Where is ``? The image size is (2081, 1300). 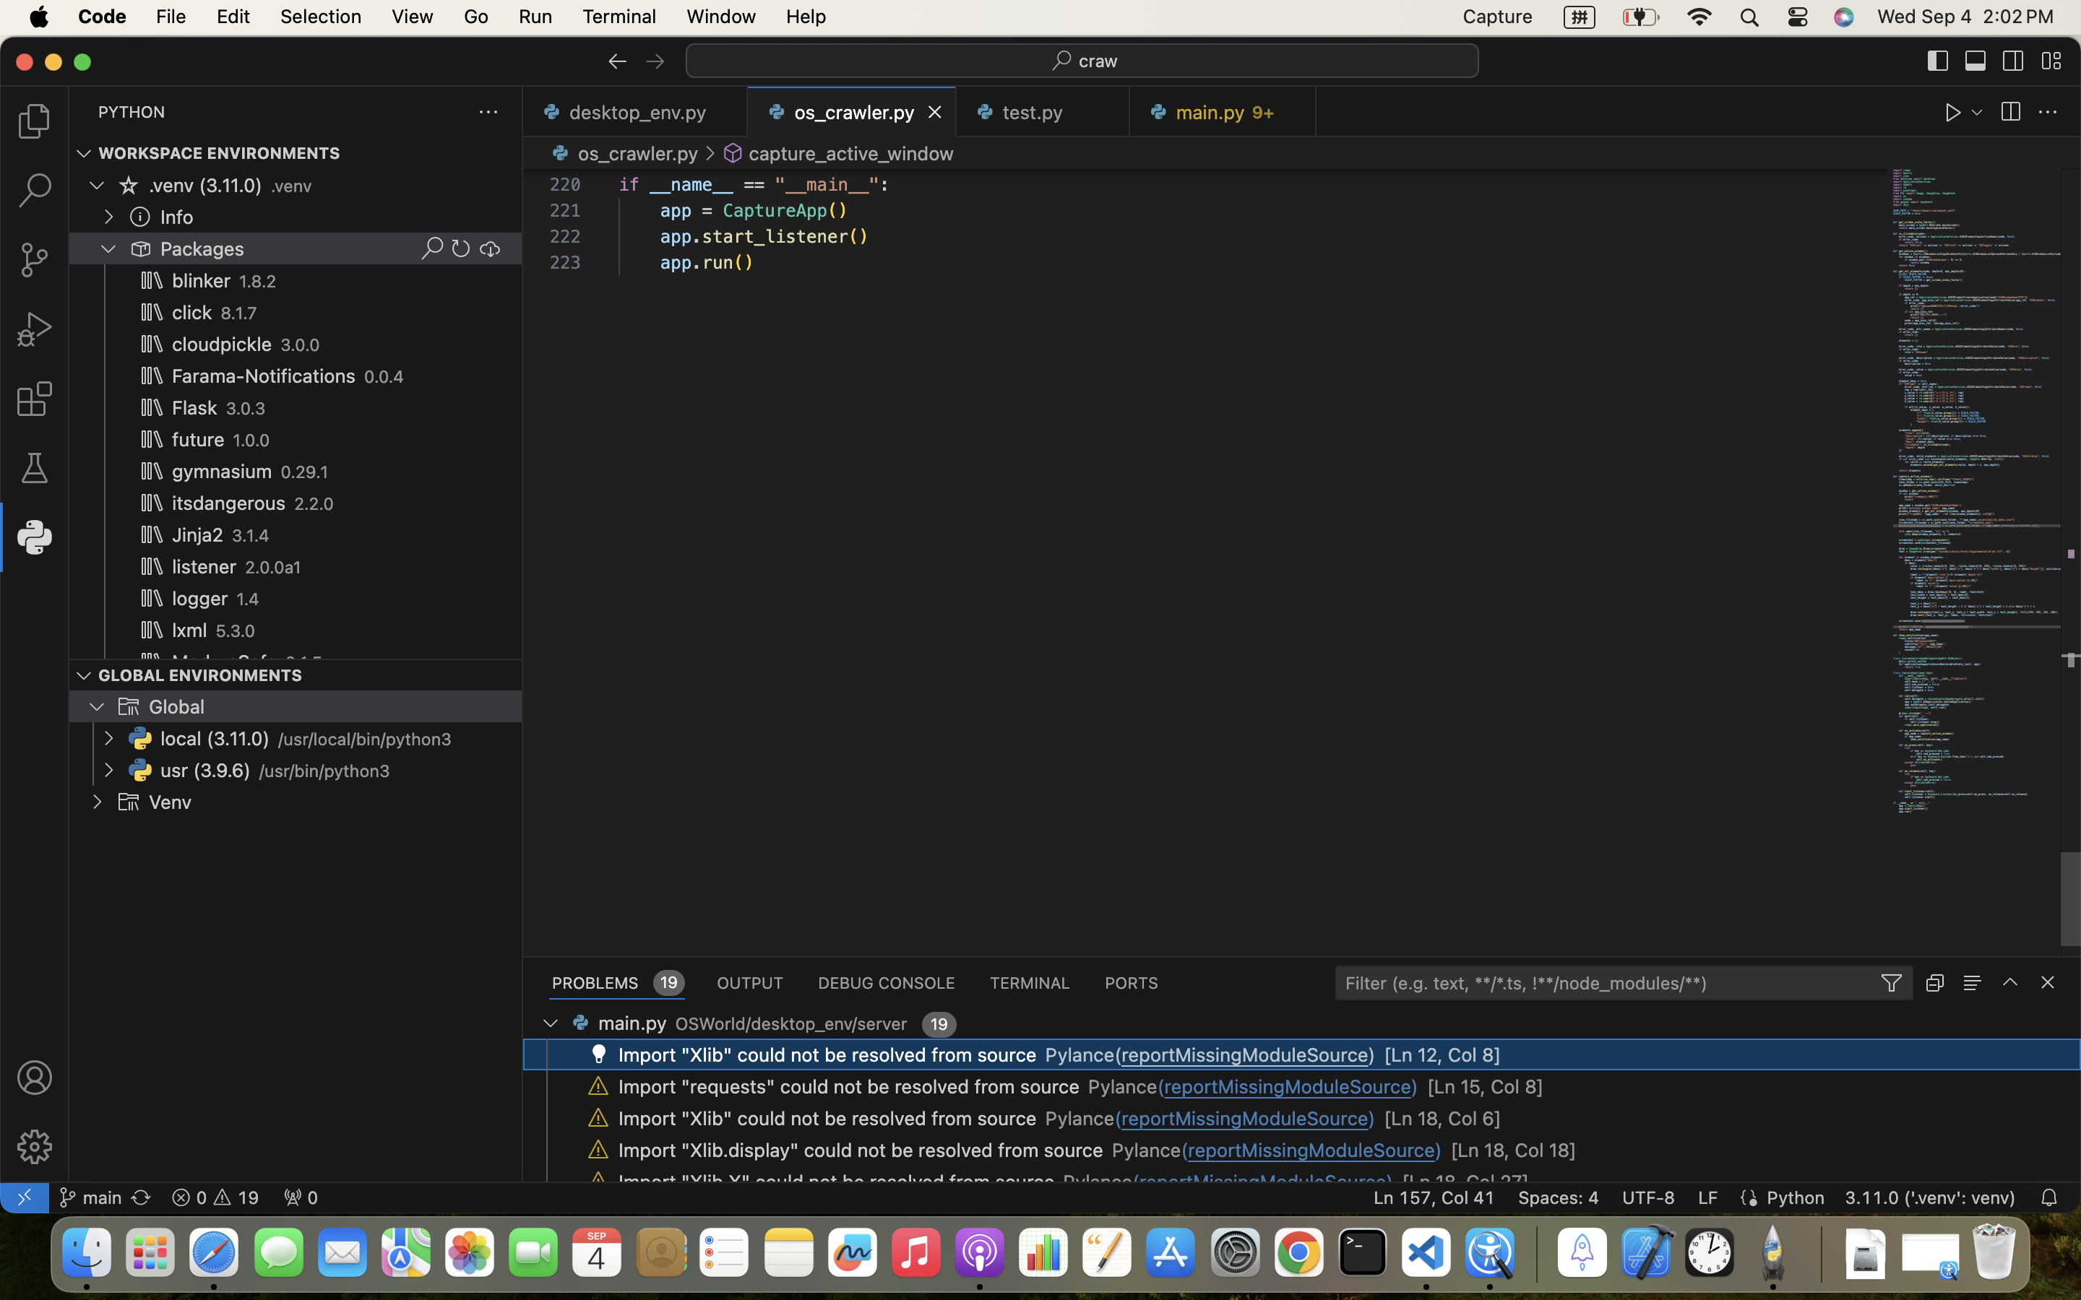  is located at coordinates (35, 329).